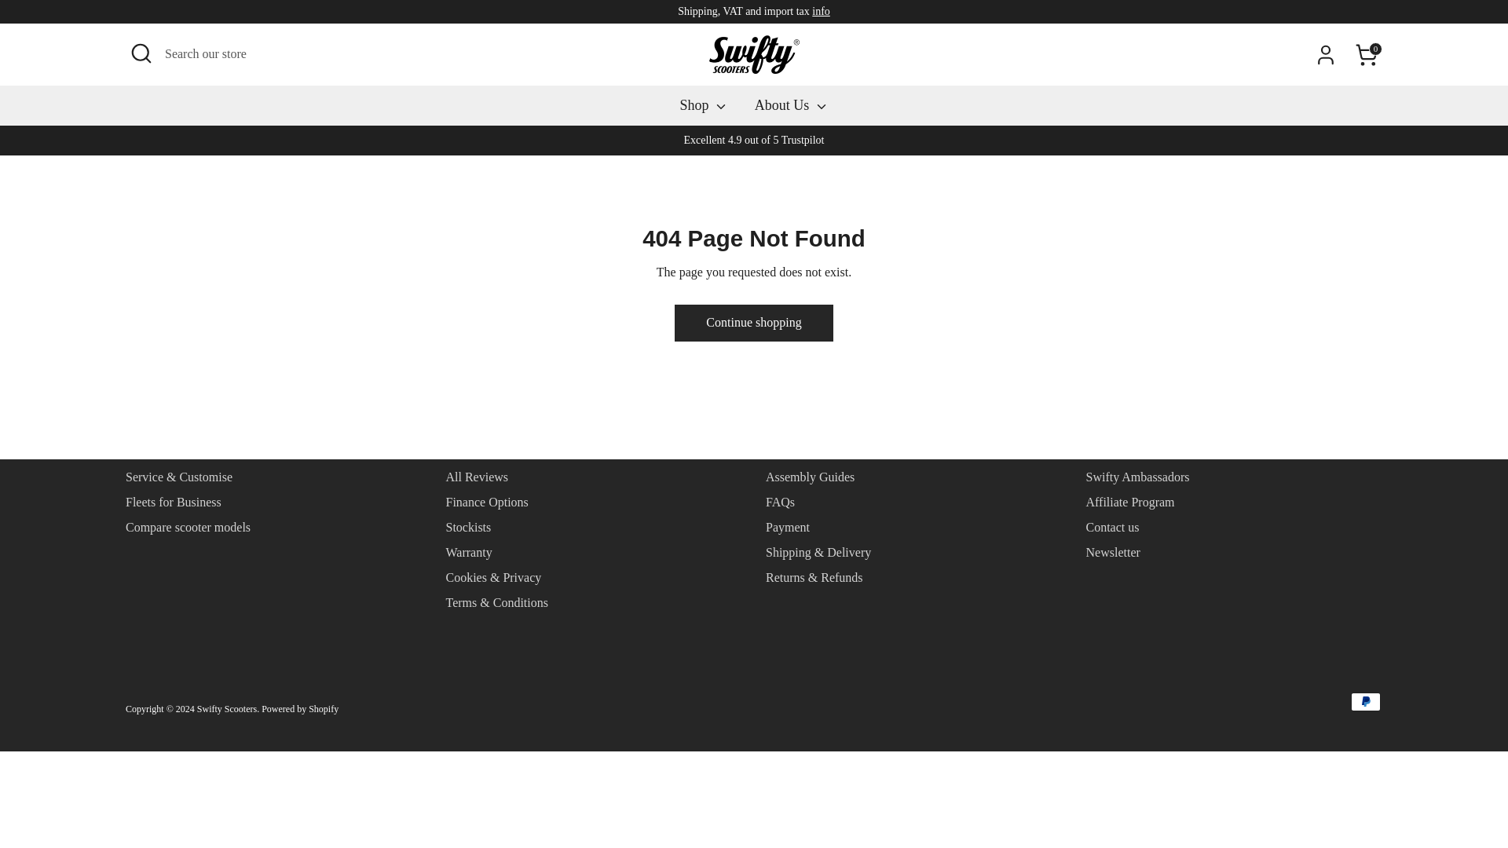 The image size is (1508, 848). What do you see at coordinates (1366, 702) in the screenshot?
I see `PayPal` at bounding box center [1366, 702].